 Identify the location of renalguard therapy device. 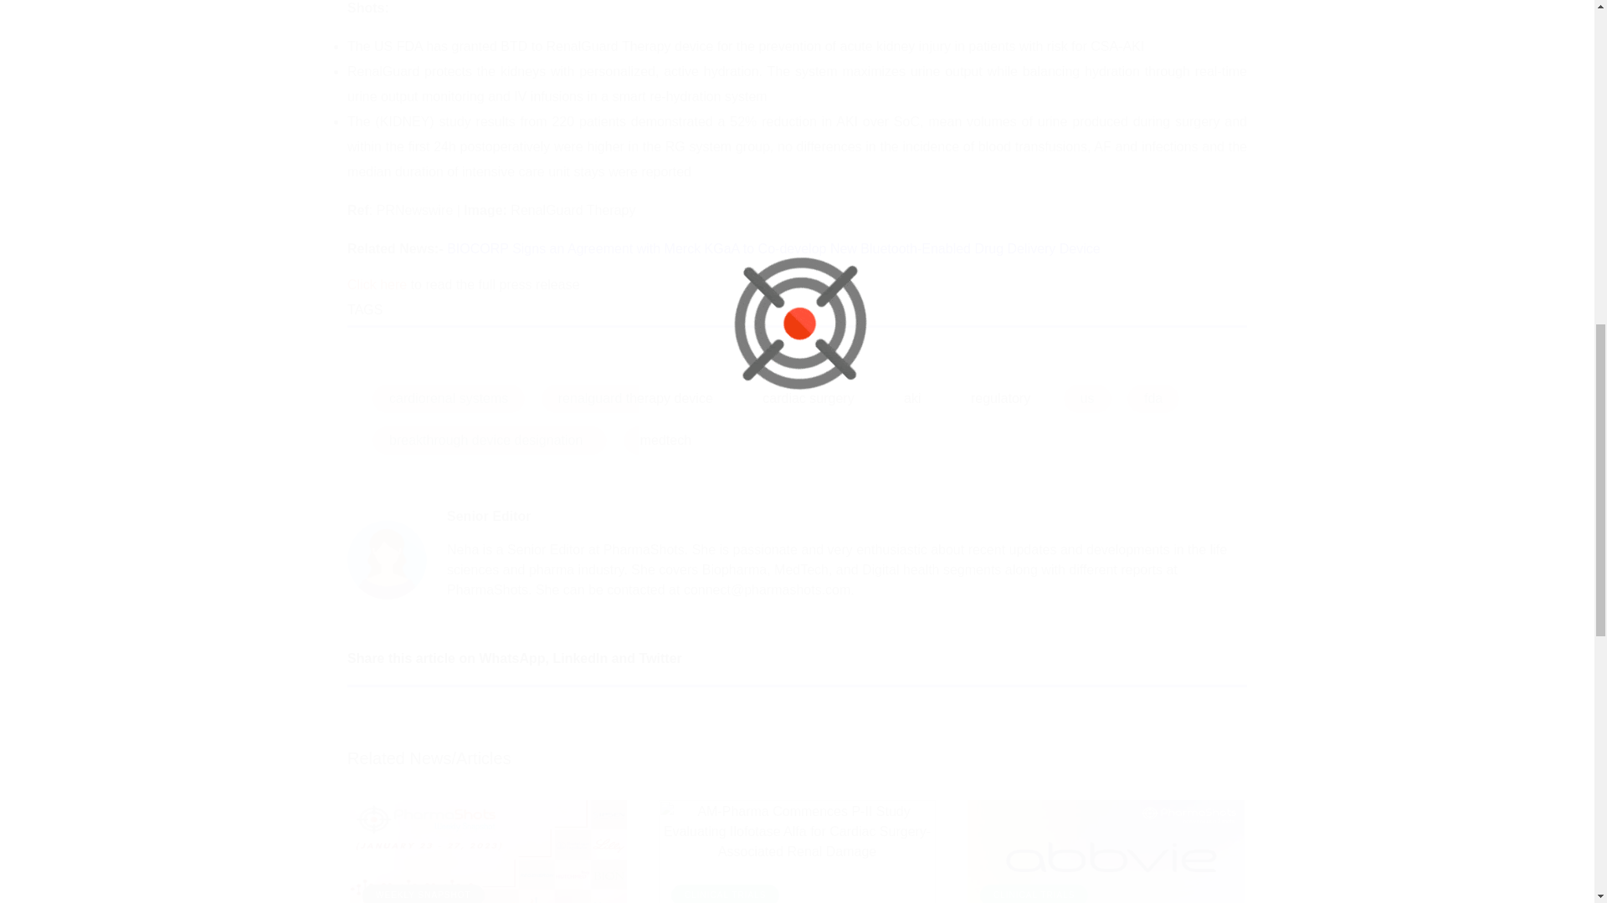
(635, 398).